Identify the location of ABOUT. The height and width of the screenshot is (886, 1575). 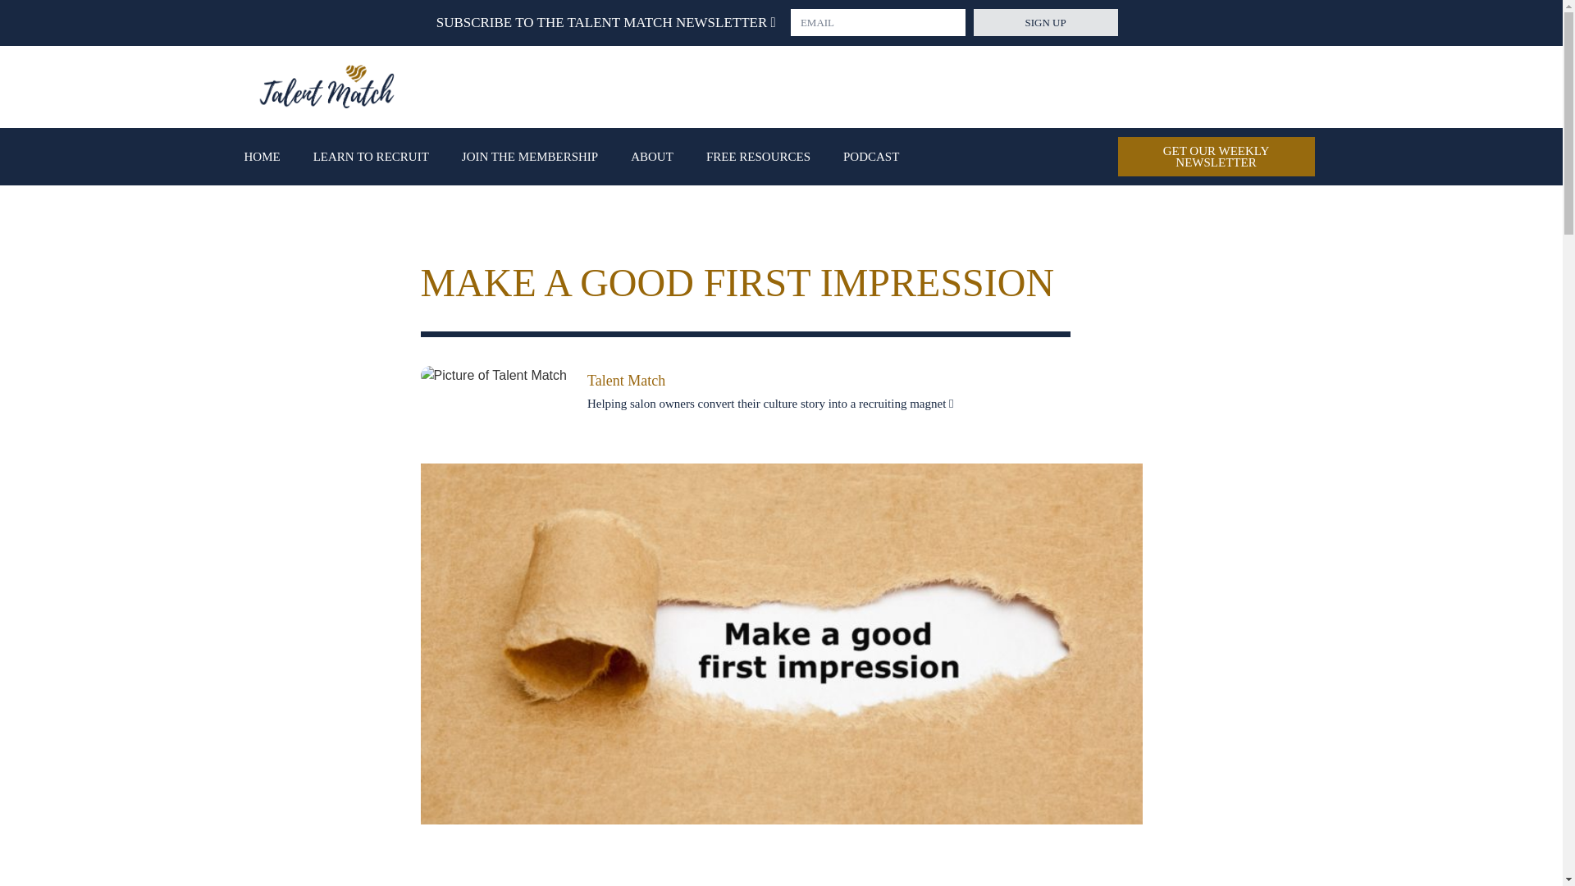
(651, 156).